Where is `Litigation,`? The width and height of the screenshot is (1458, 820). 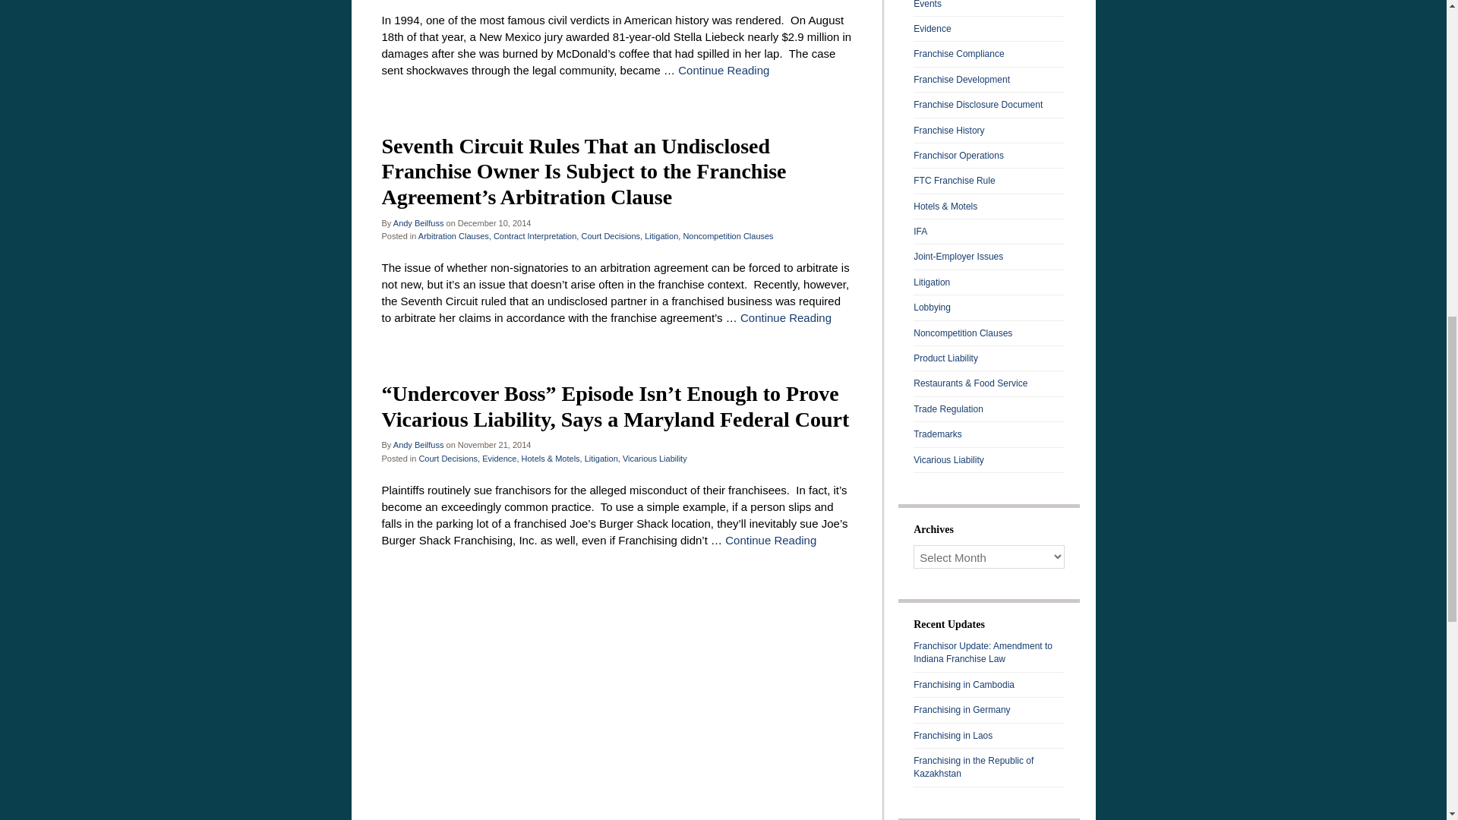 Litigation, is located at coordinates (602, 459).